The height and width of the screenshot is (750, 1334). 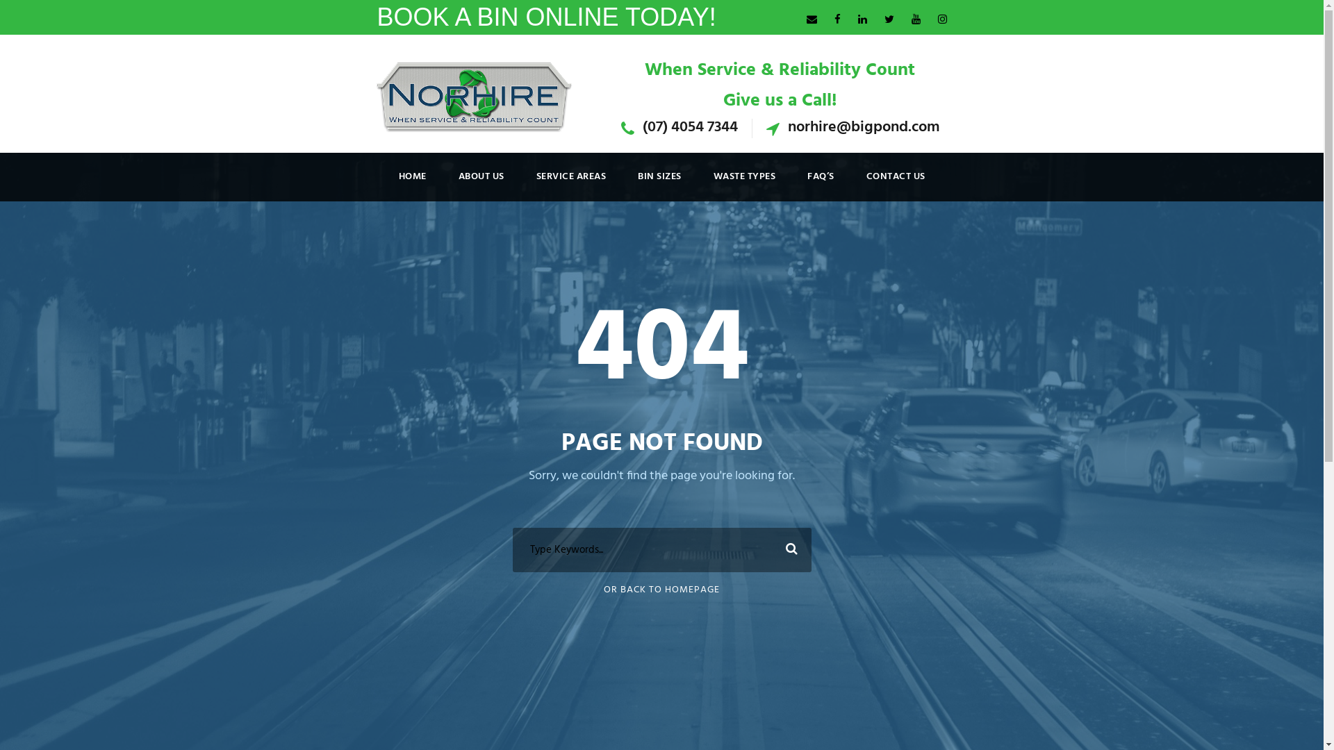 I want to click on SERVICE AREAS, so click(x=571, y=185).